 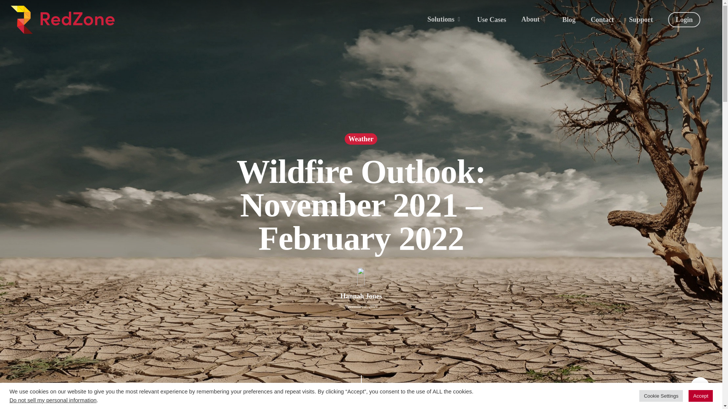 What do you see at coordinates (569, 20) in the screenshot?
I see `Blog` at bounding box center [569, 20].